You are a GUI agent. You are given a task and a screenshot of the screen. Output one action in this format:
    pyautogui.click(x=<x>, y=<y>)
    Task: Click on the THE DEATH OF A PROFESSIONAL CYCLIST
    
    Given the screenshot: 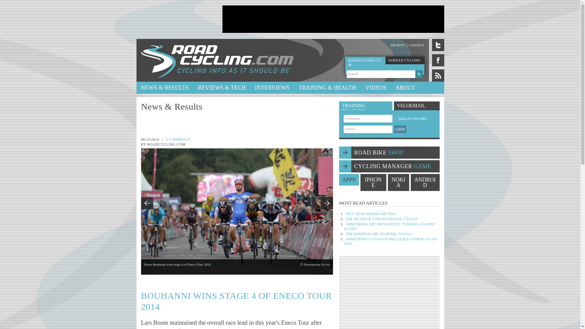 What is the action you would take?
    pyautogui.click(x=382, y=219)
    